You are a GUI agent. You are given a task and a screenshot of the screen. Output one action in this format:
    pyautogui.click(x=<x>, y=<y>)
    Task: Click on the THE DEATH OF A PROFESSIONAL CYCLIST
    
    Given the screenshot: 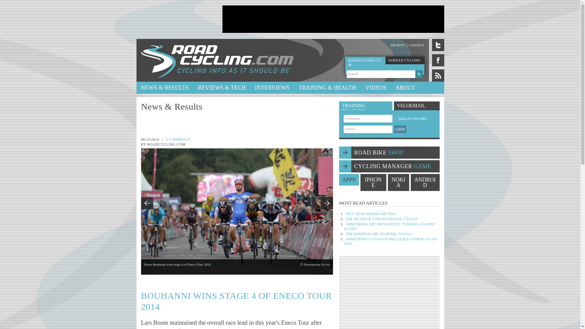 What is the action you would take?
    pyautogui.click(x=382, y=219)
    